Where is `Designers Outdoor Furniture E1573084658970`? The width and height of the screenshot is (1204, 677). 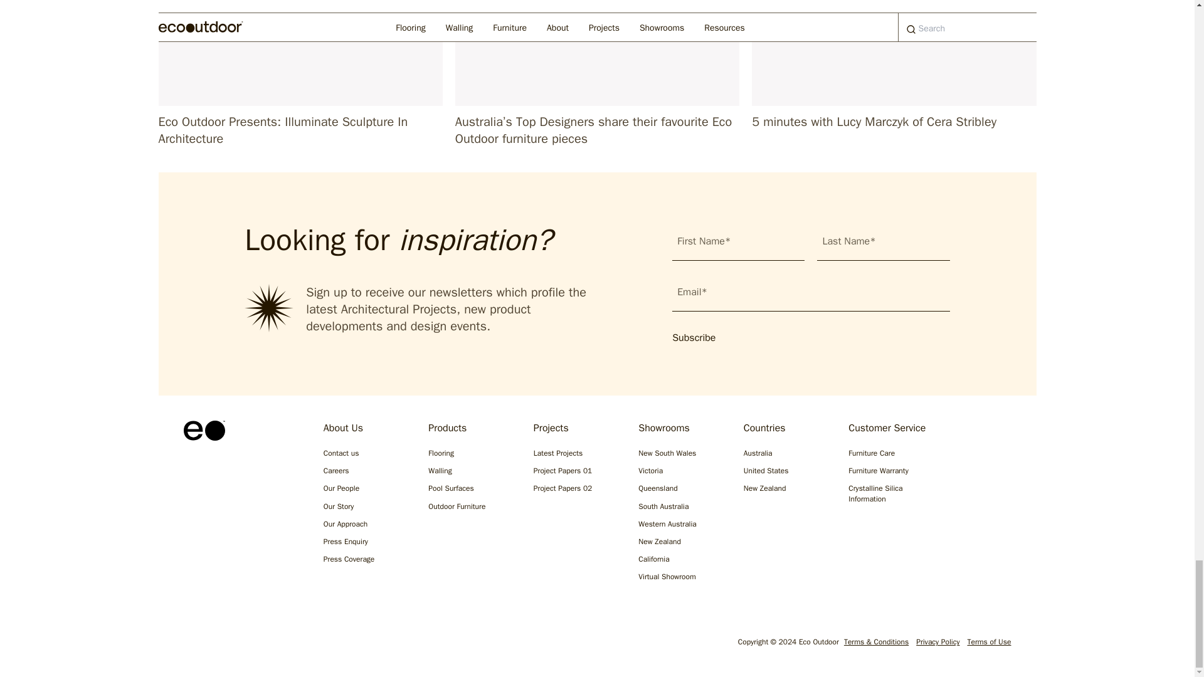 Designers Outdoor Furniture E1573084658970 is located at coordinates (597, 53).